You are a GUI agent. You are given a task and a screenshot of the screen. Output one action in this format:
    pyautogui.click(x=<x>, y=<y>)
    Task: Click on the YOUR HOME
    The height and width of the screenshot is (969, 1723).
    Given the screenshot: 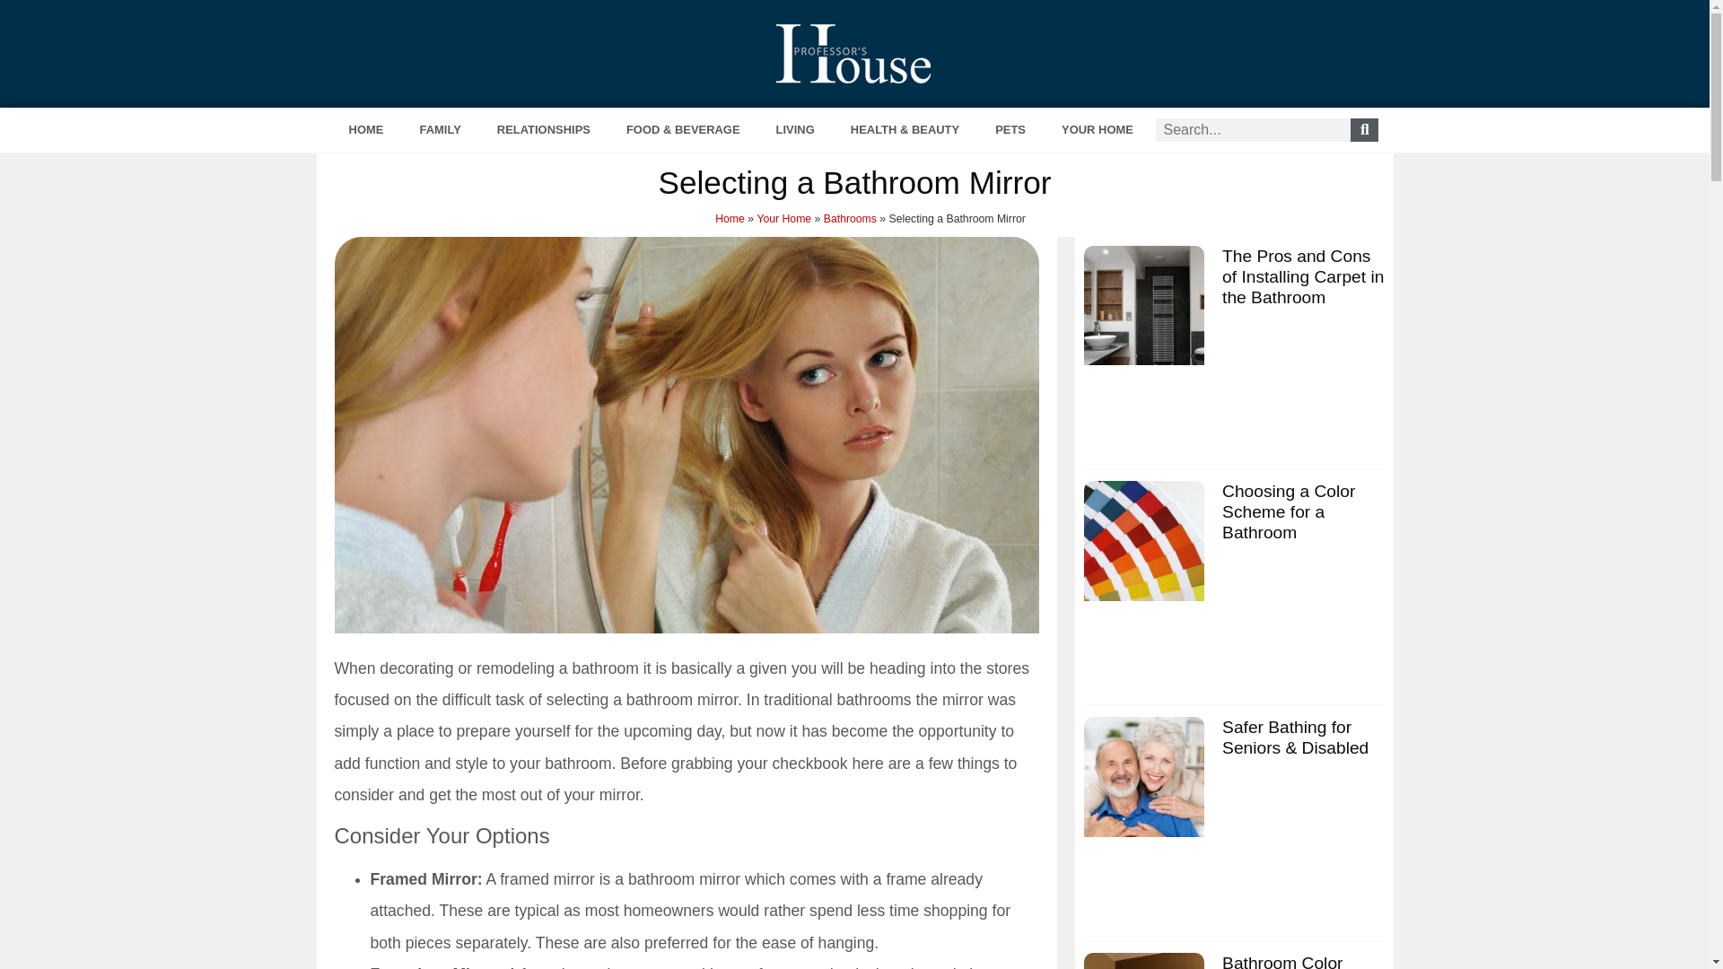 What is the action you would take?
    pyautogui.click(x=1097, y=129)
    